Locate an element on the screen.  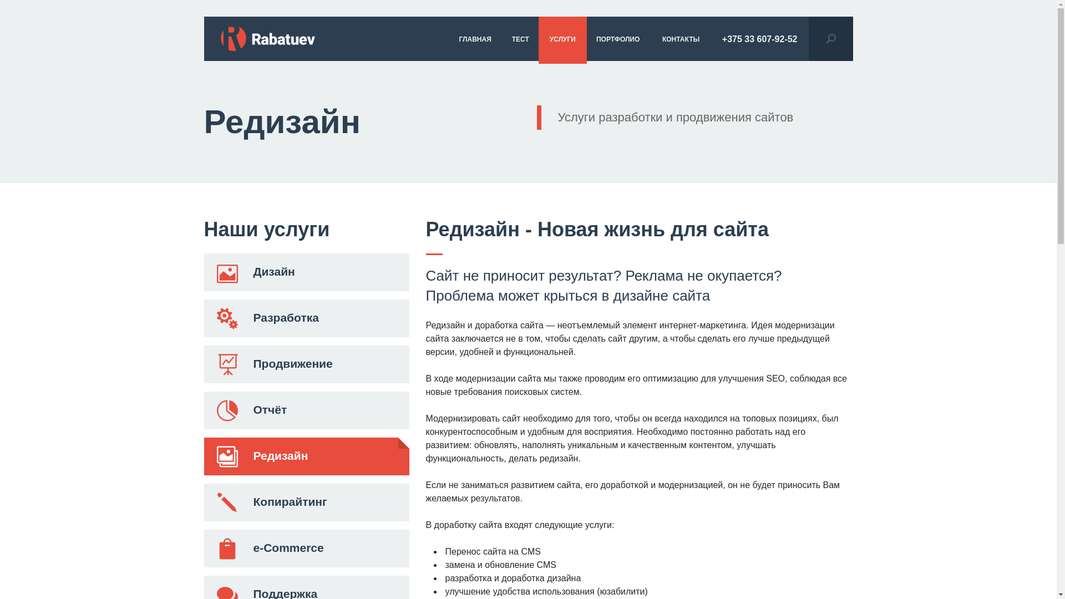
e-Commerce is located at coordinates (307, 549).